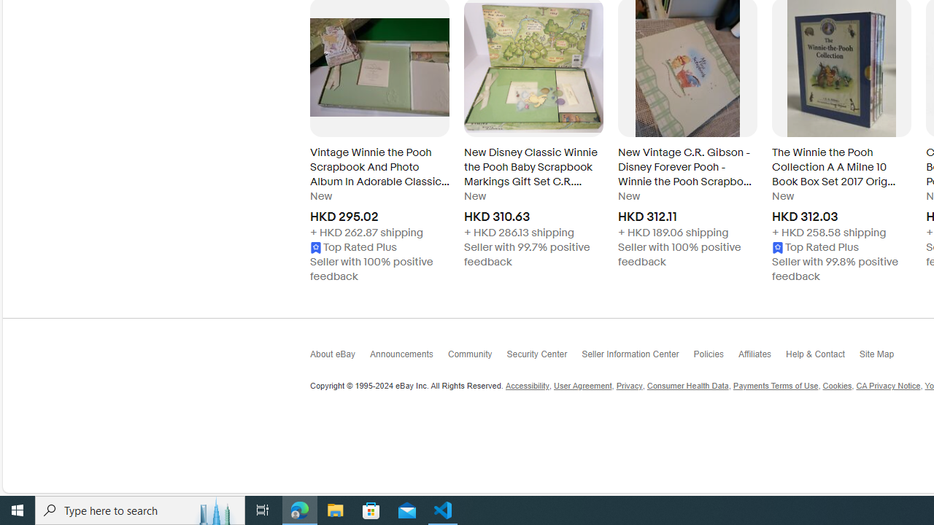 Image resolution: width=934 pixels, height=525 pixels. Describe the element at coordinates (544, 357) in the screenshot. I see `Security Center` at that location.